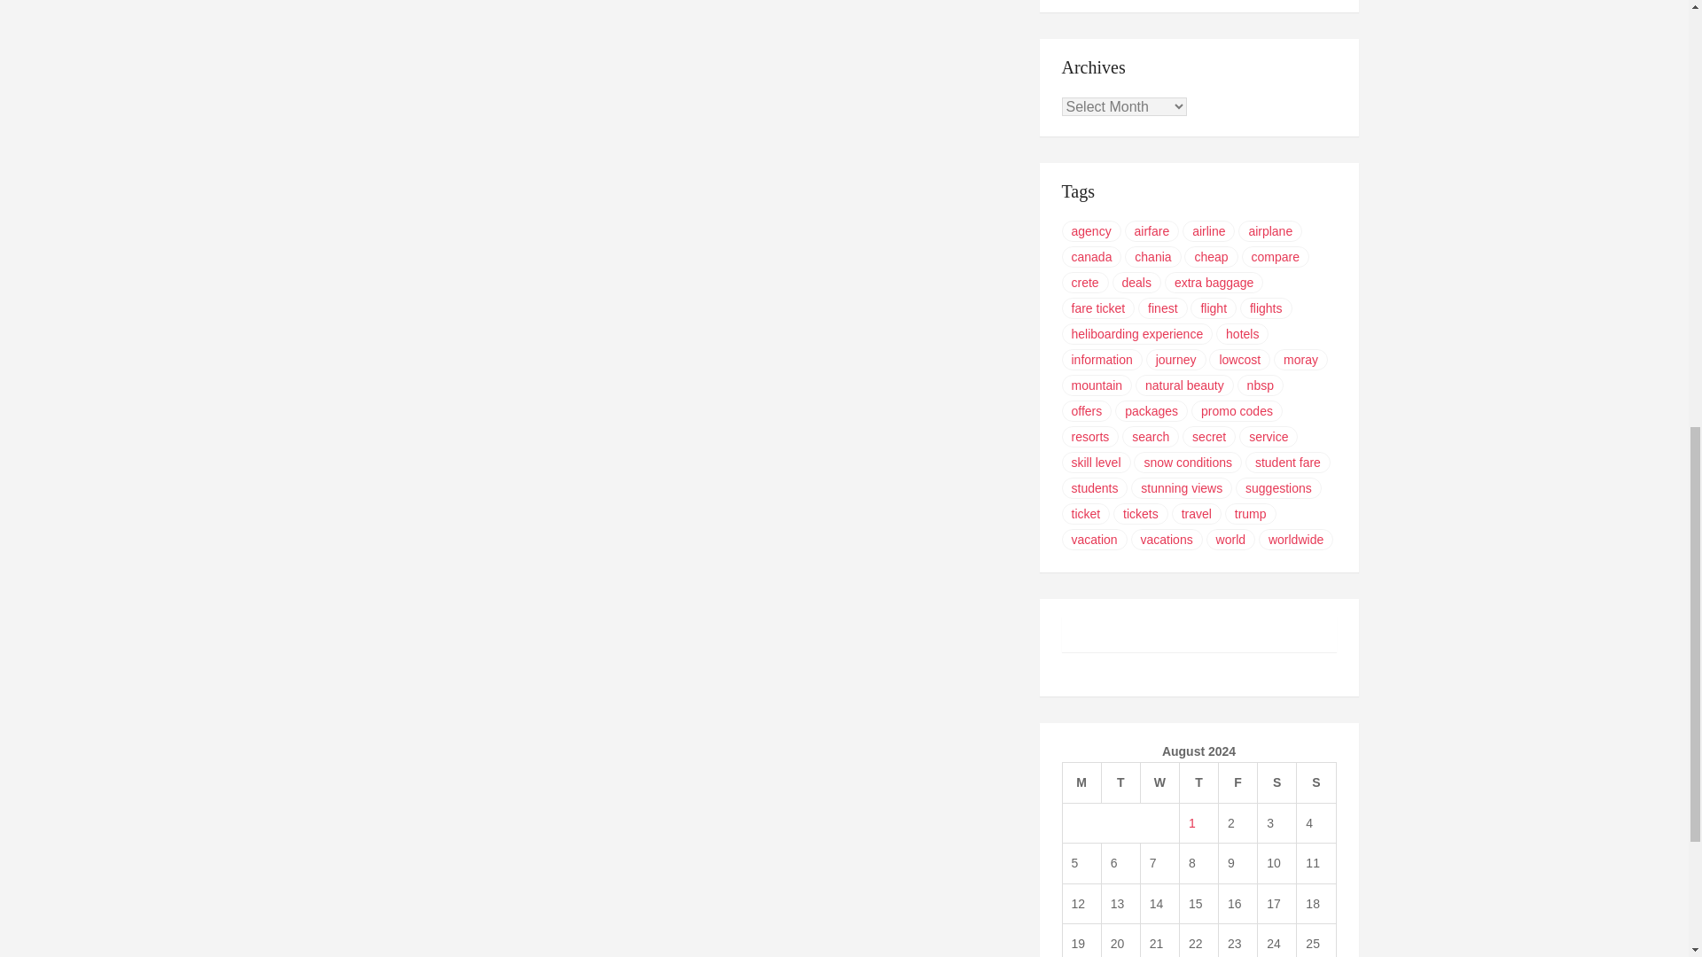 The width and height of the screenshot is (1702, 957). Describe the element at coordinates (1081, 783) in the screenshot. I see `Monday` at that location.